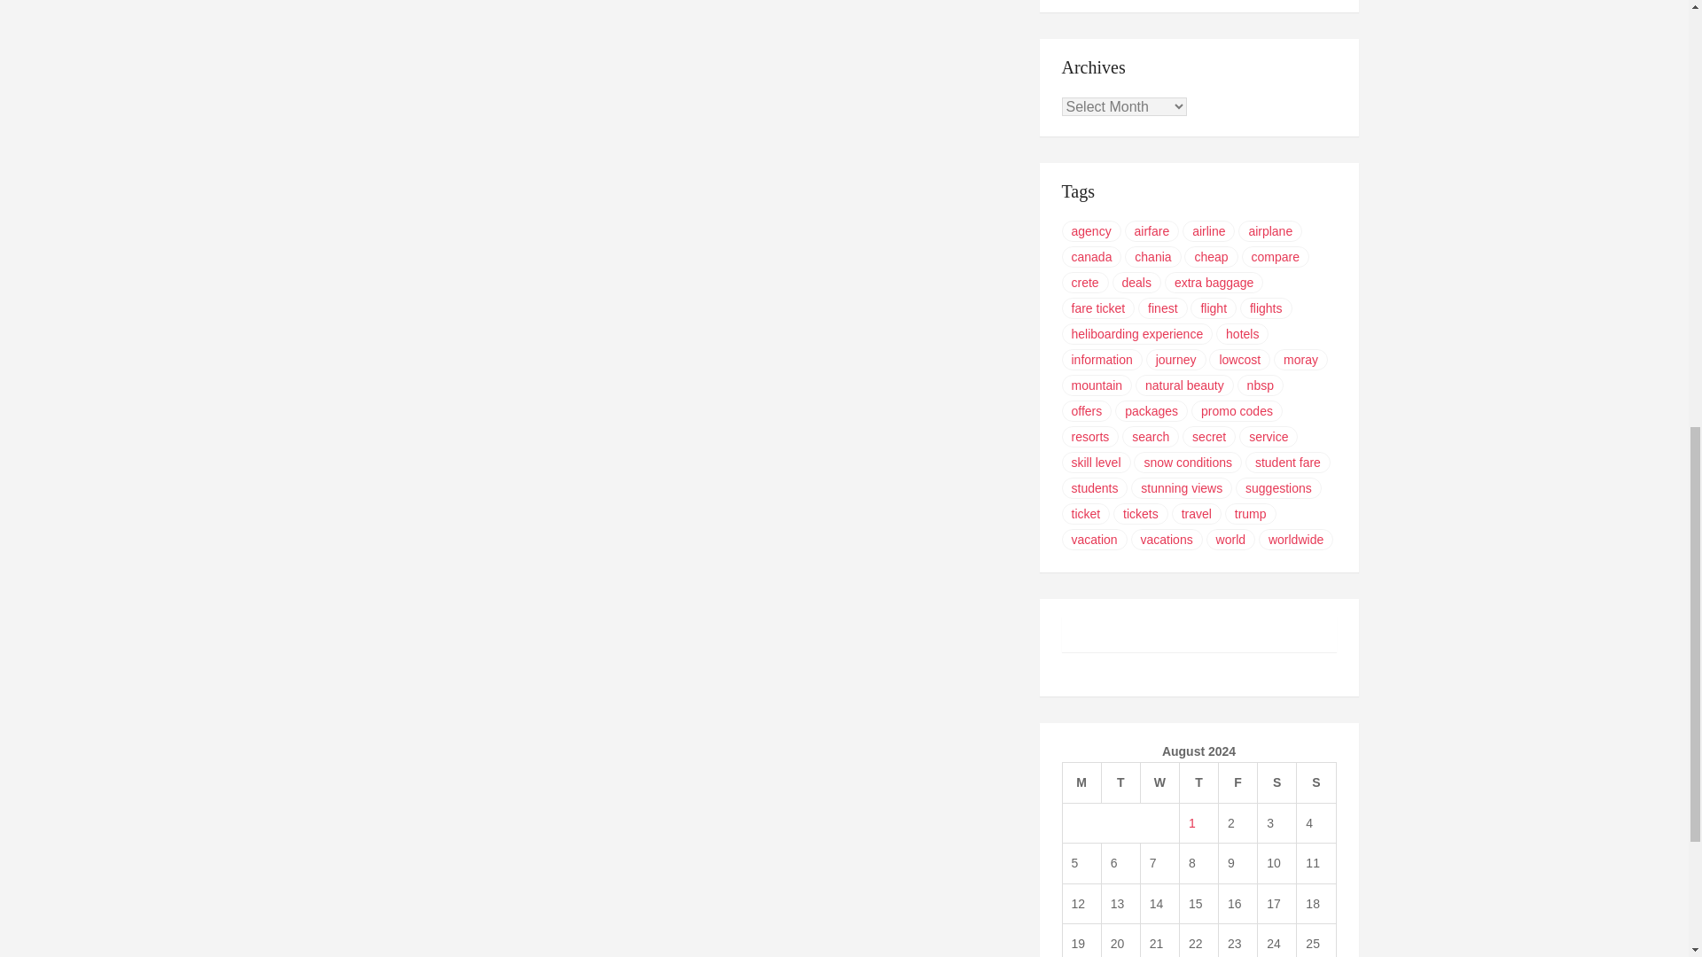 The width and height of the screenshot is (1702, 957). Describe the element at coordinates (1081, 783) in the screenshot. I see `Monday` at that location.